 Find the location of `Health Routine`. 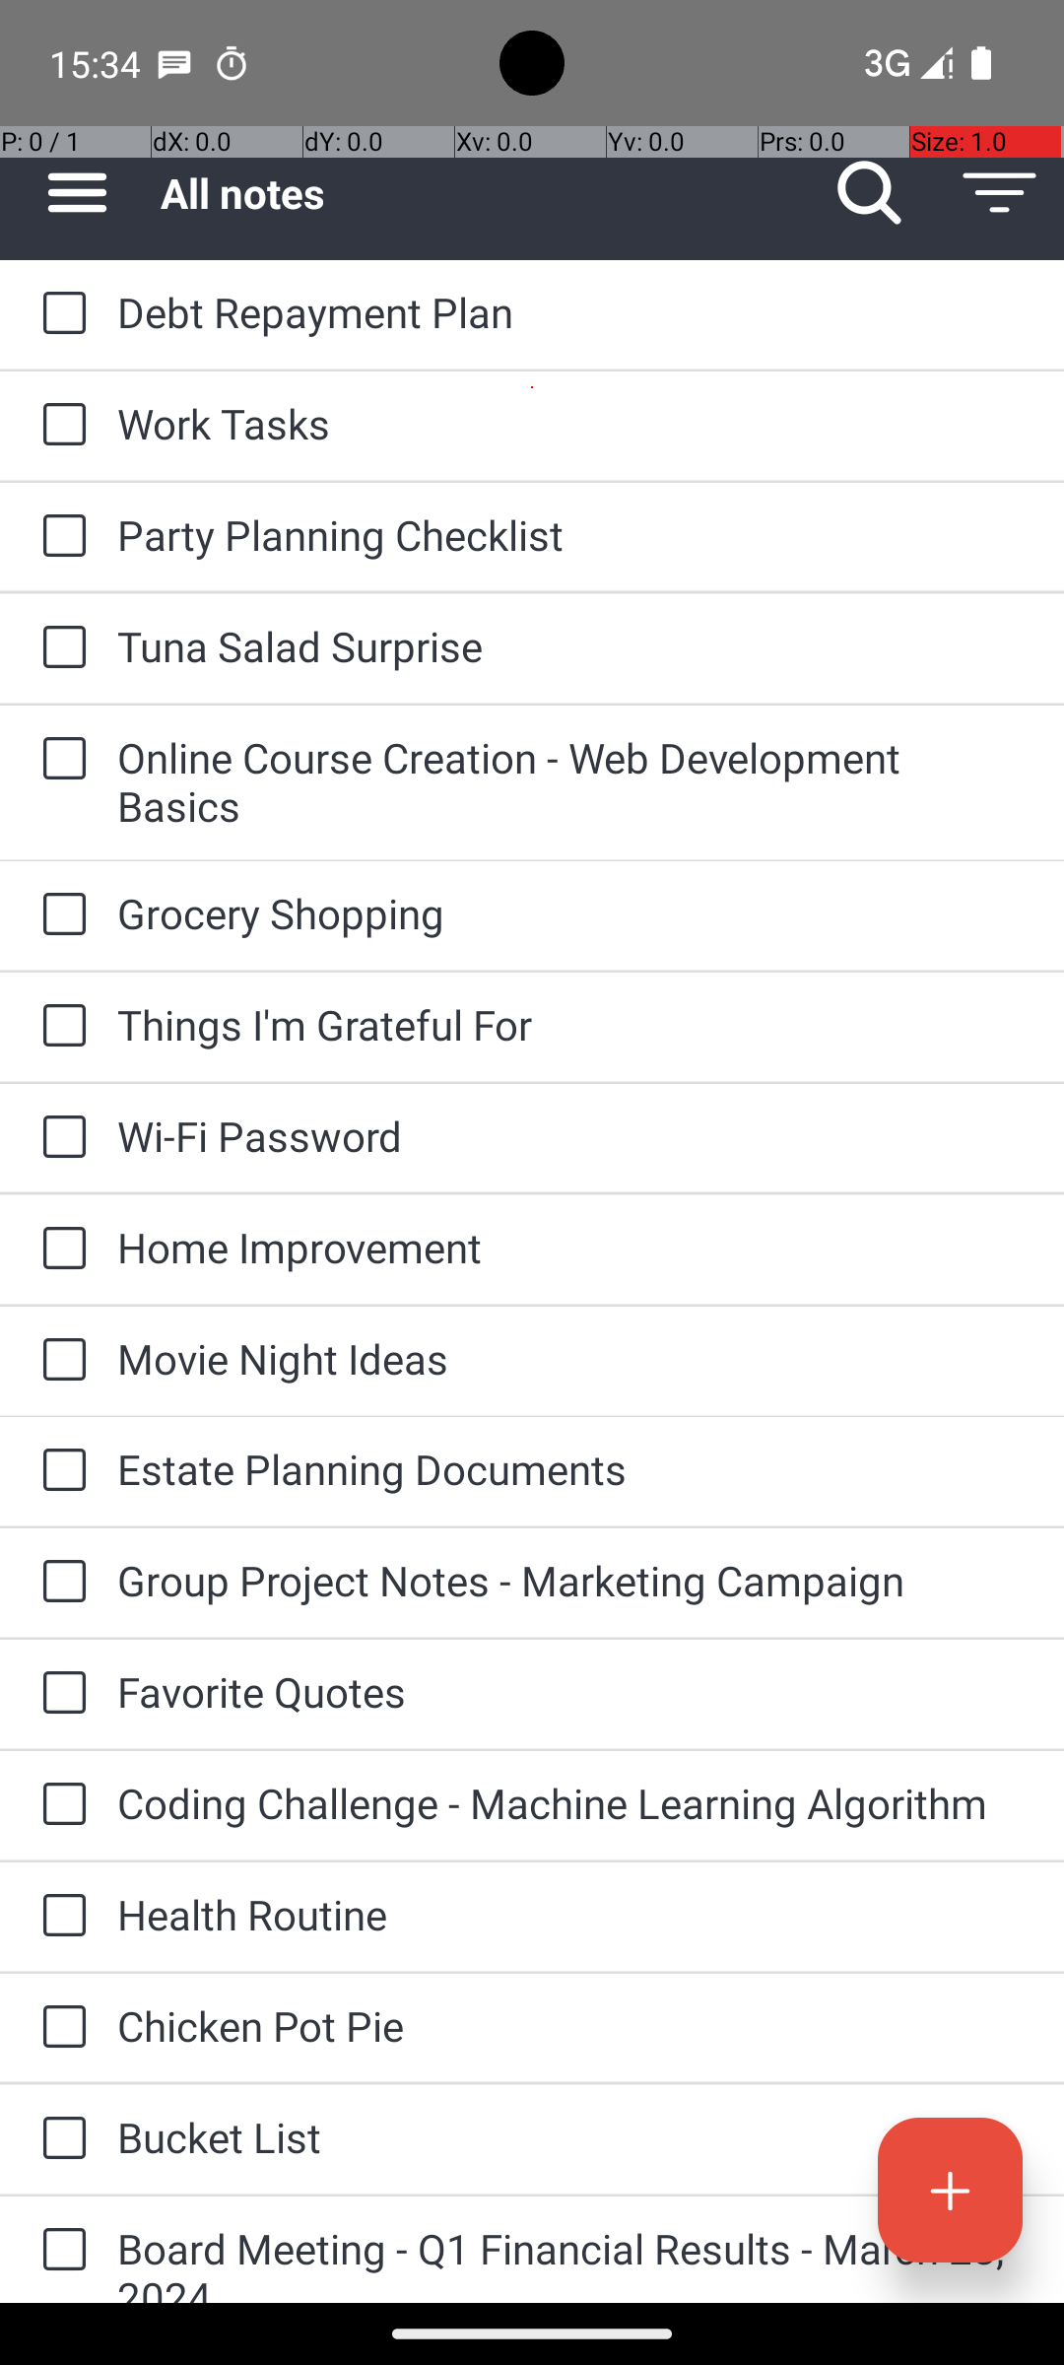

Health Routine is located at coordinates (571, 1914).